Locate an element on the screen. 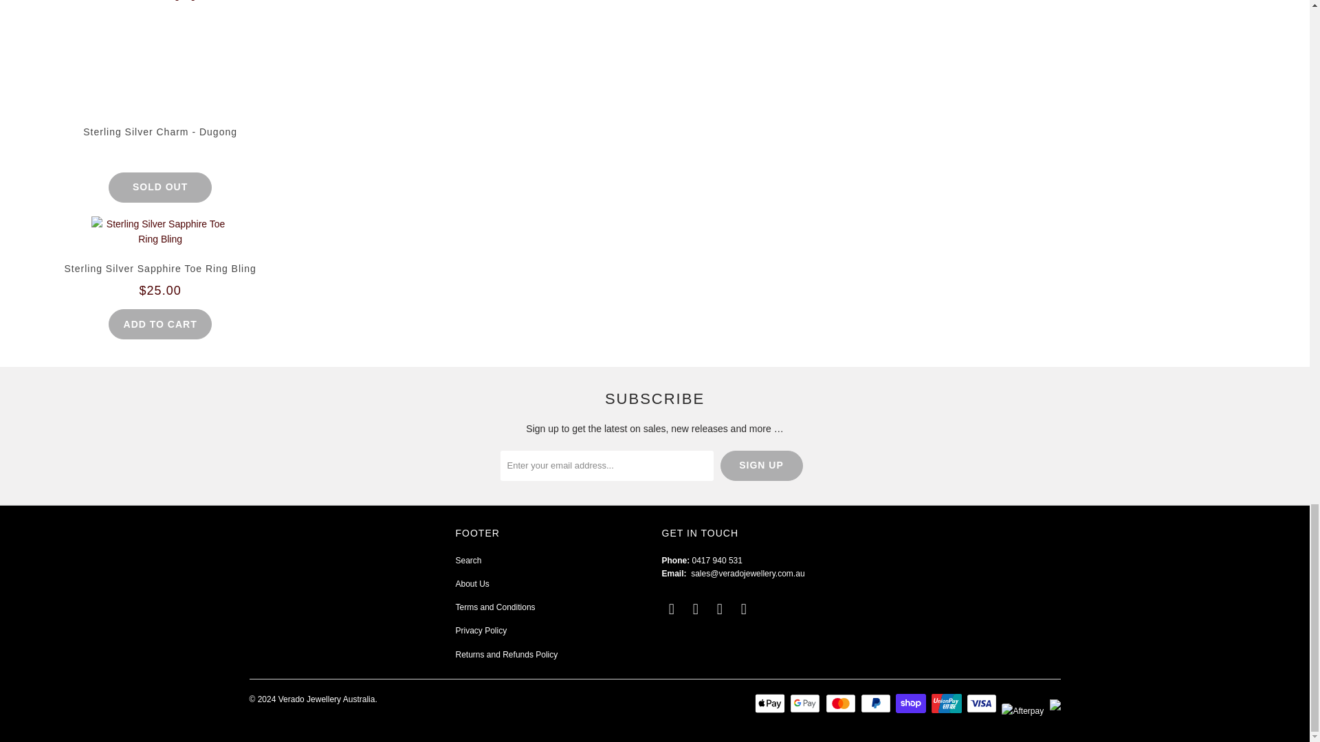  Mastercard is located at coordinates (842, 703).